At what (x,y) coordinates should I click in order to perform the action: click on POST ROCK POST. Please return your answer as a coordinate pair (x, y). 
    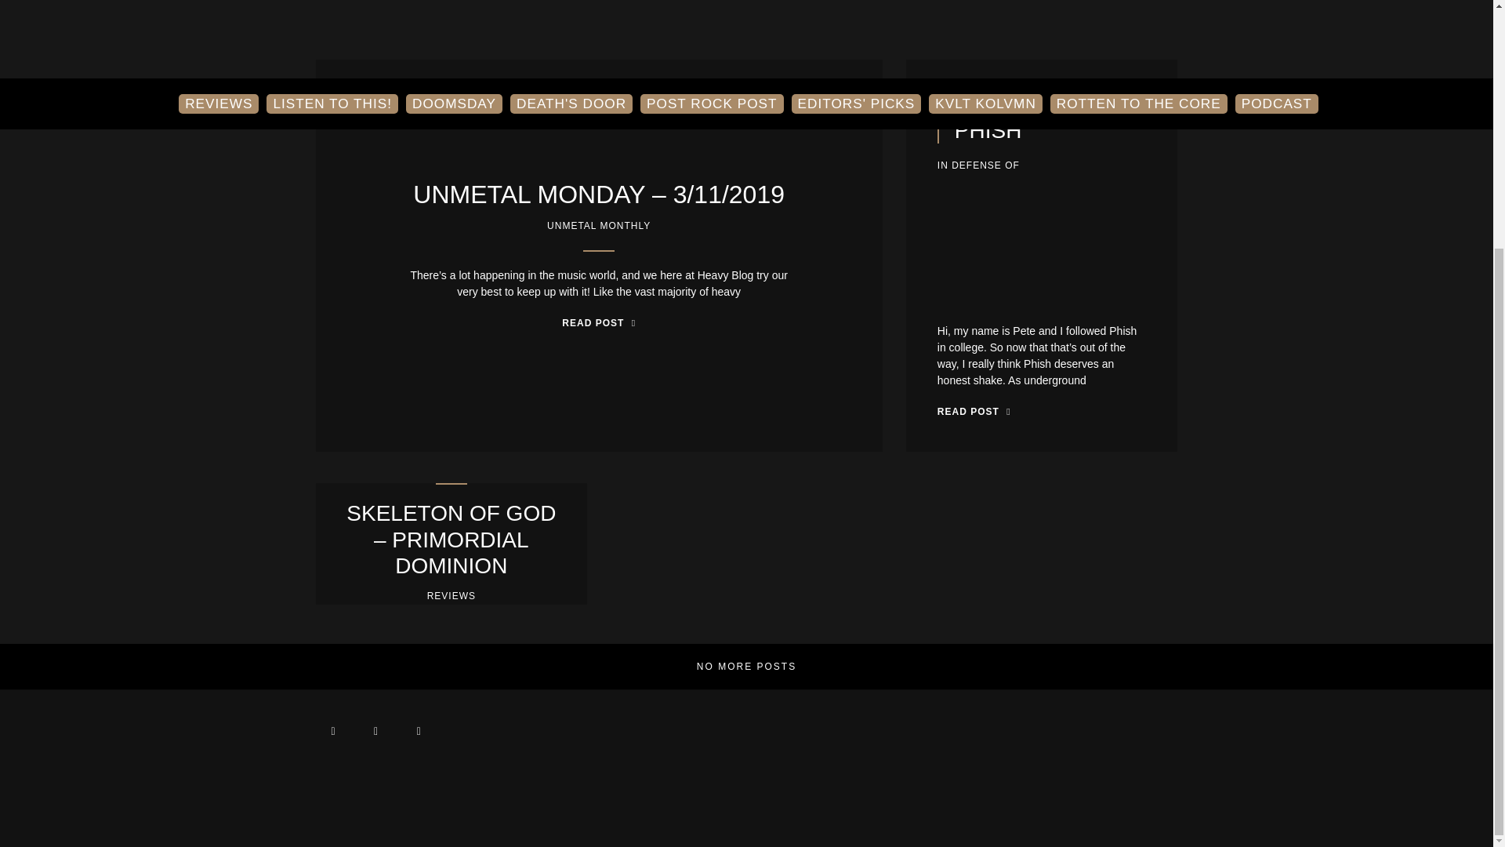
    Looking at the image, I should click on (712, 6).